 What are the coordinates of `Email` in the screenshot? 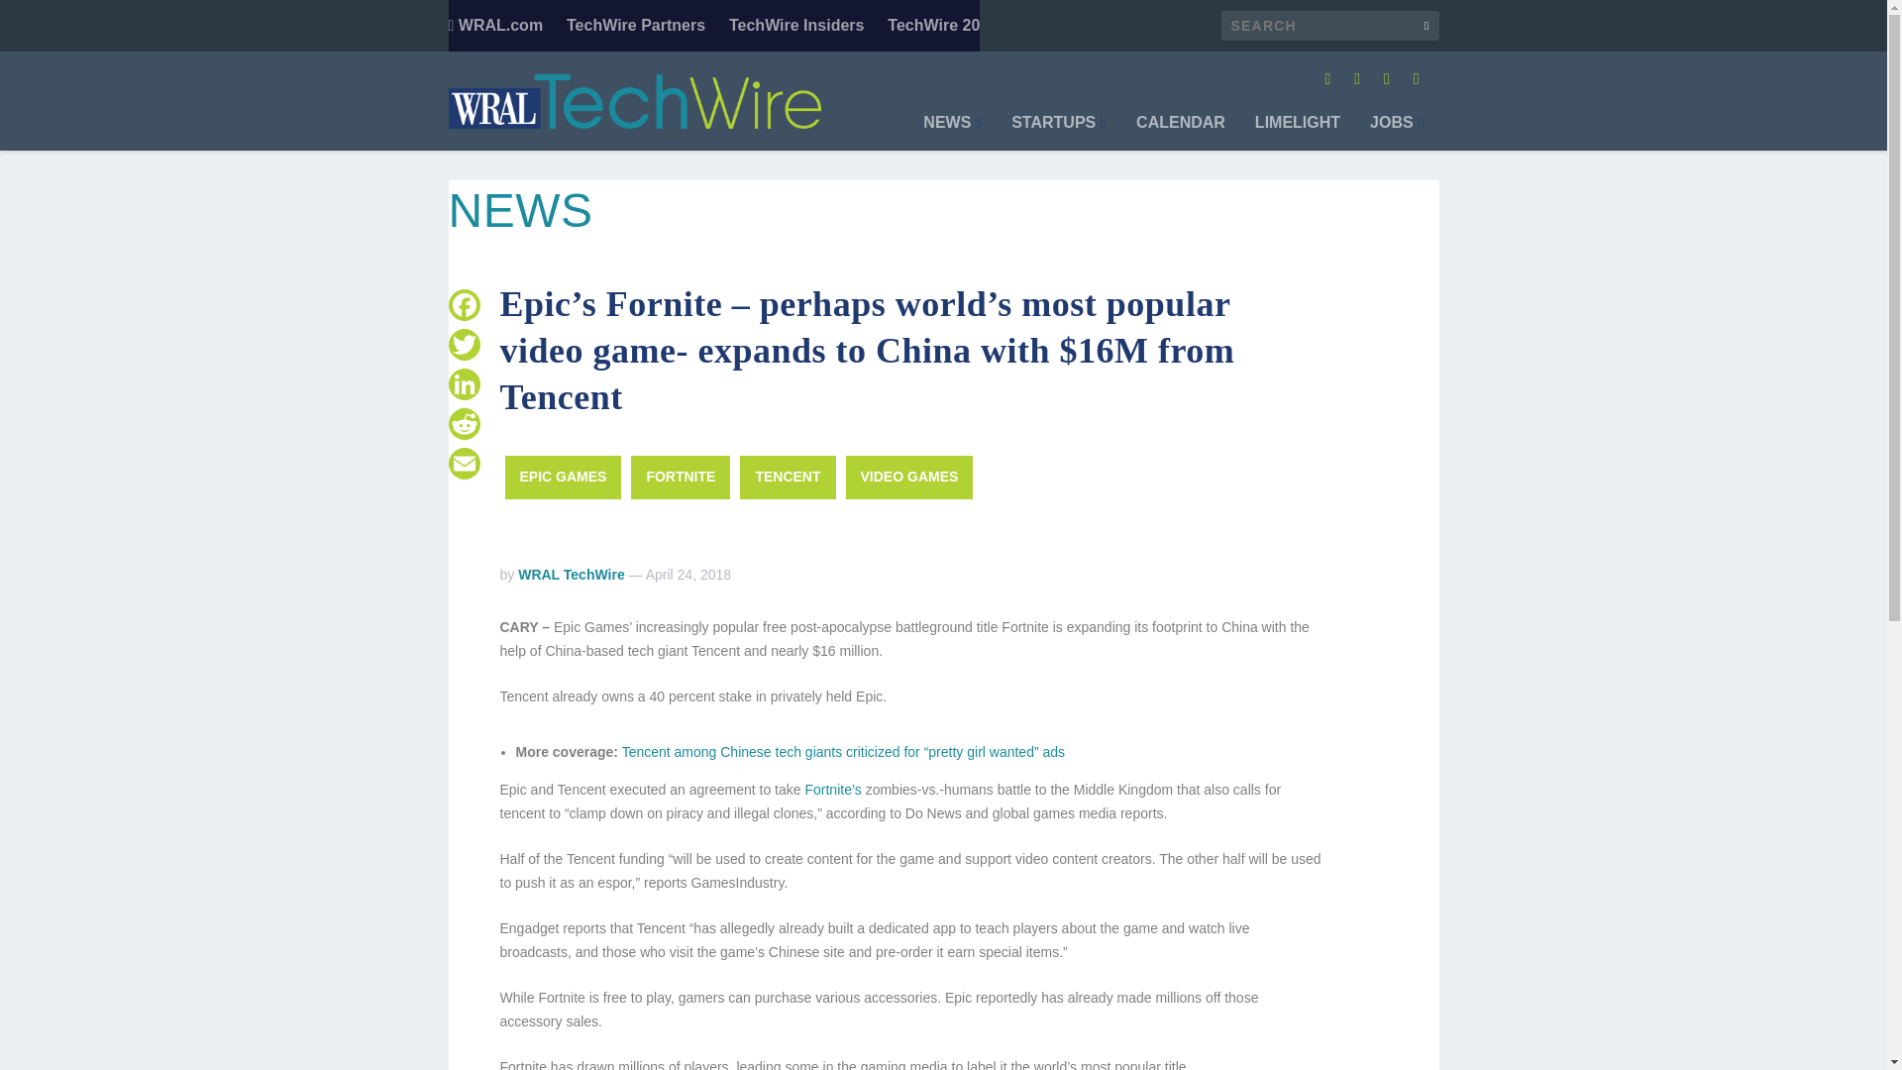 It's located at (463, 464).